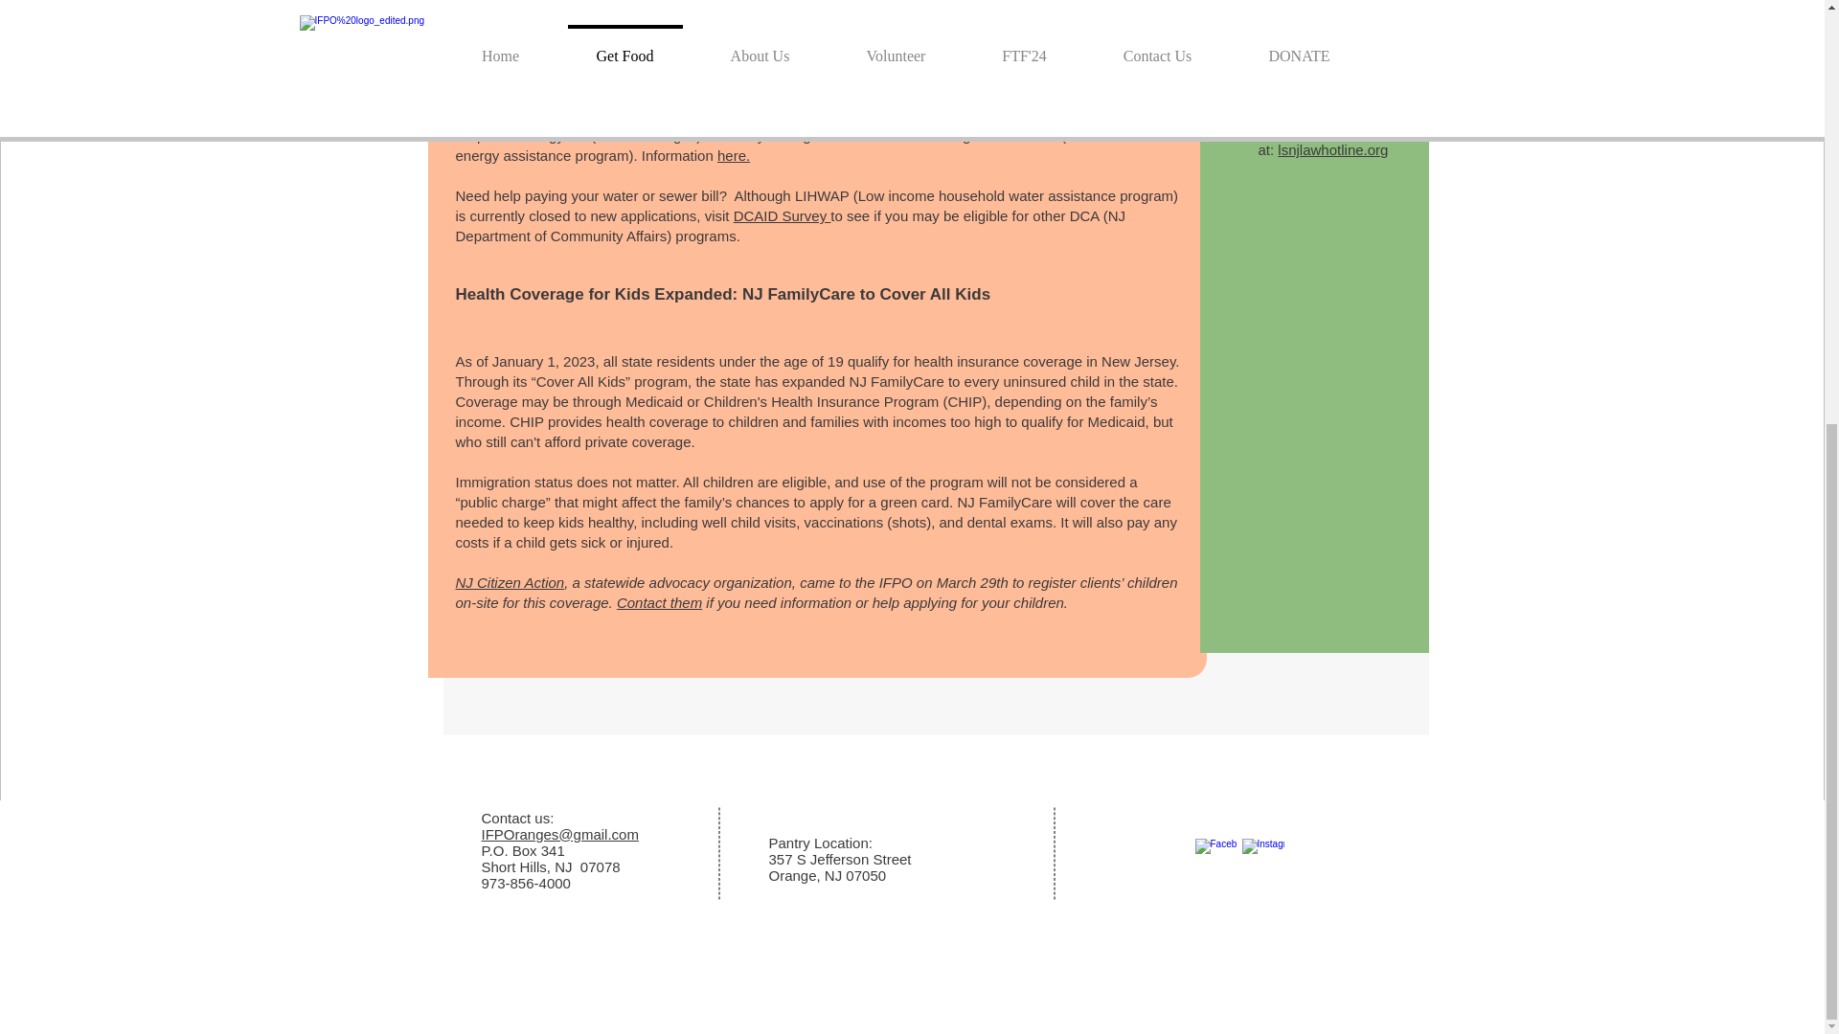 Image resolution: width=1839 pixels, height=1034 pixels. I want to click on DCAID Survey , so click(782, 216).